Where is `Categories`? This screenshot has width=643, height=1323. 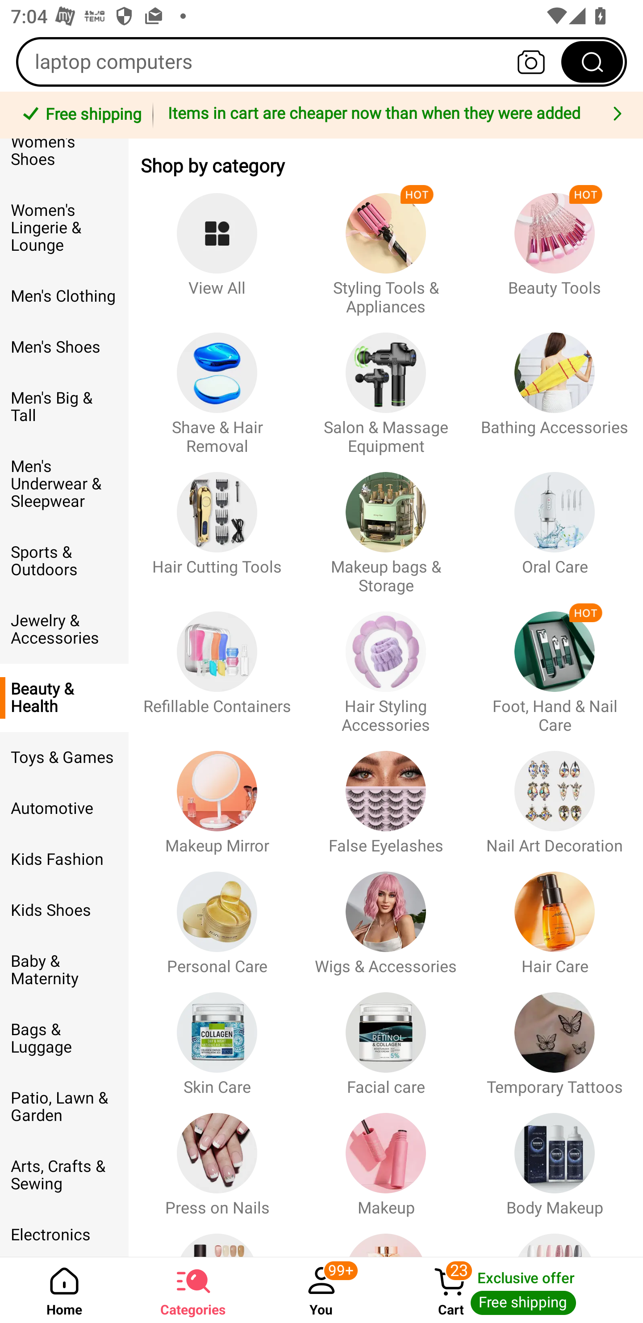 Categories is located at coordinates (193, 1290).